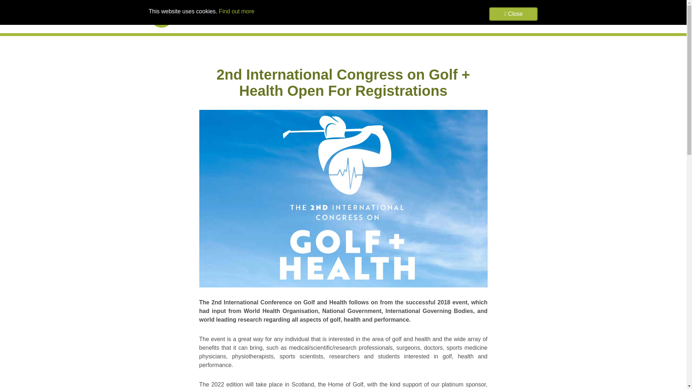  I want to click on SPECTATING, so click(476, 17).